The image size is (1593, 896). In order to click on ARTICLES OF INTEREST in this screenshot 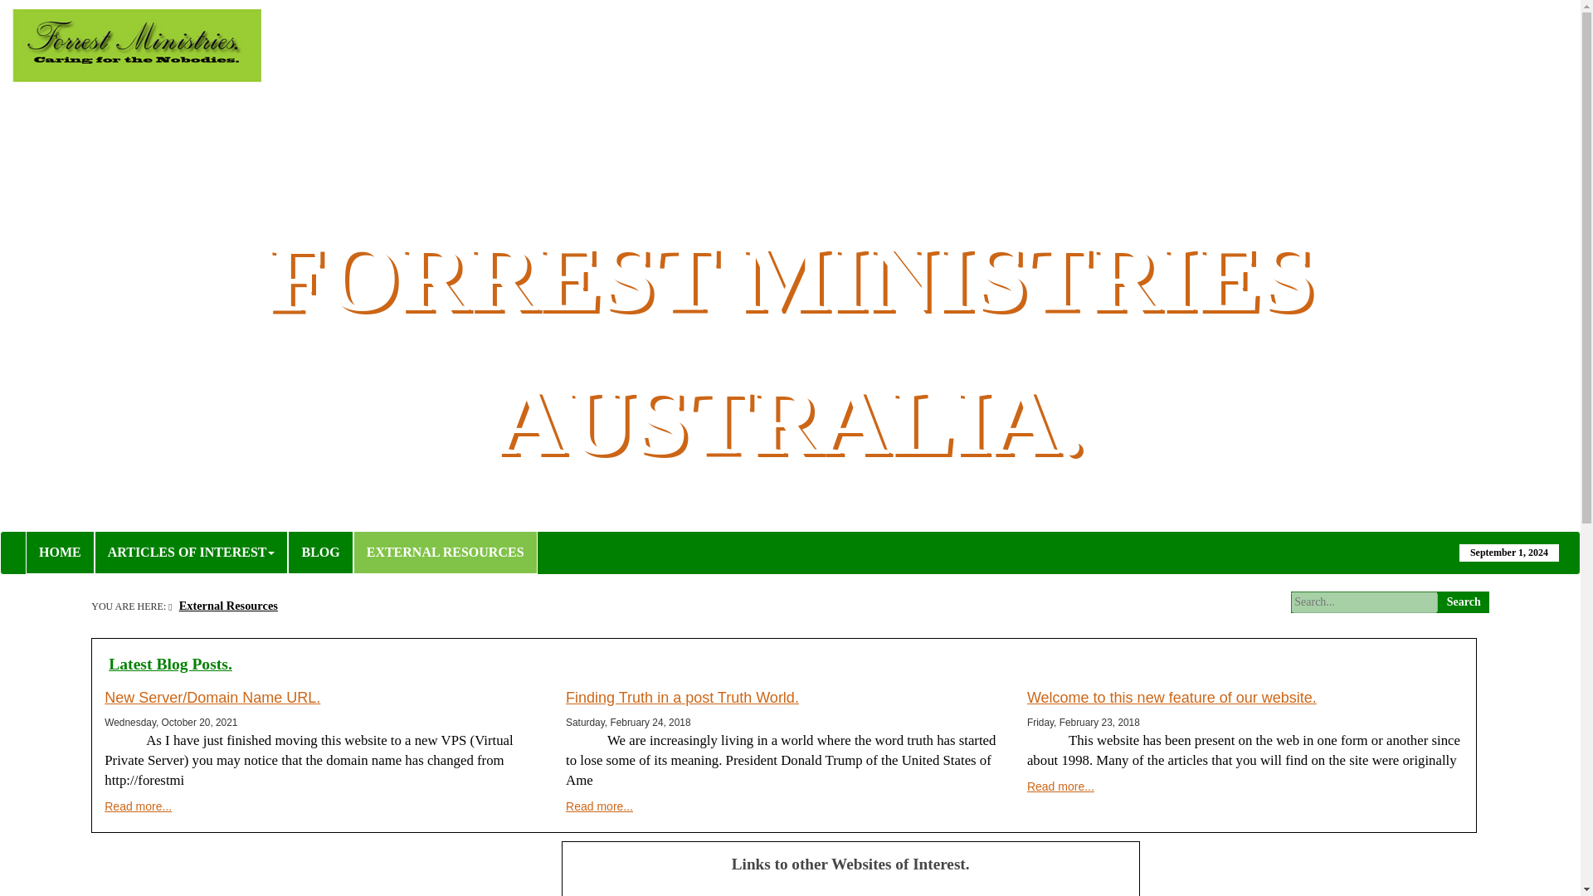, I will do `click(191, 553)`.